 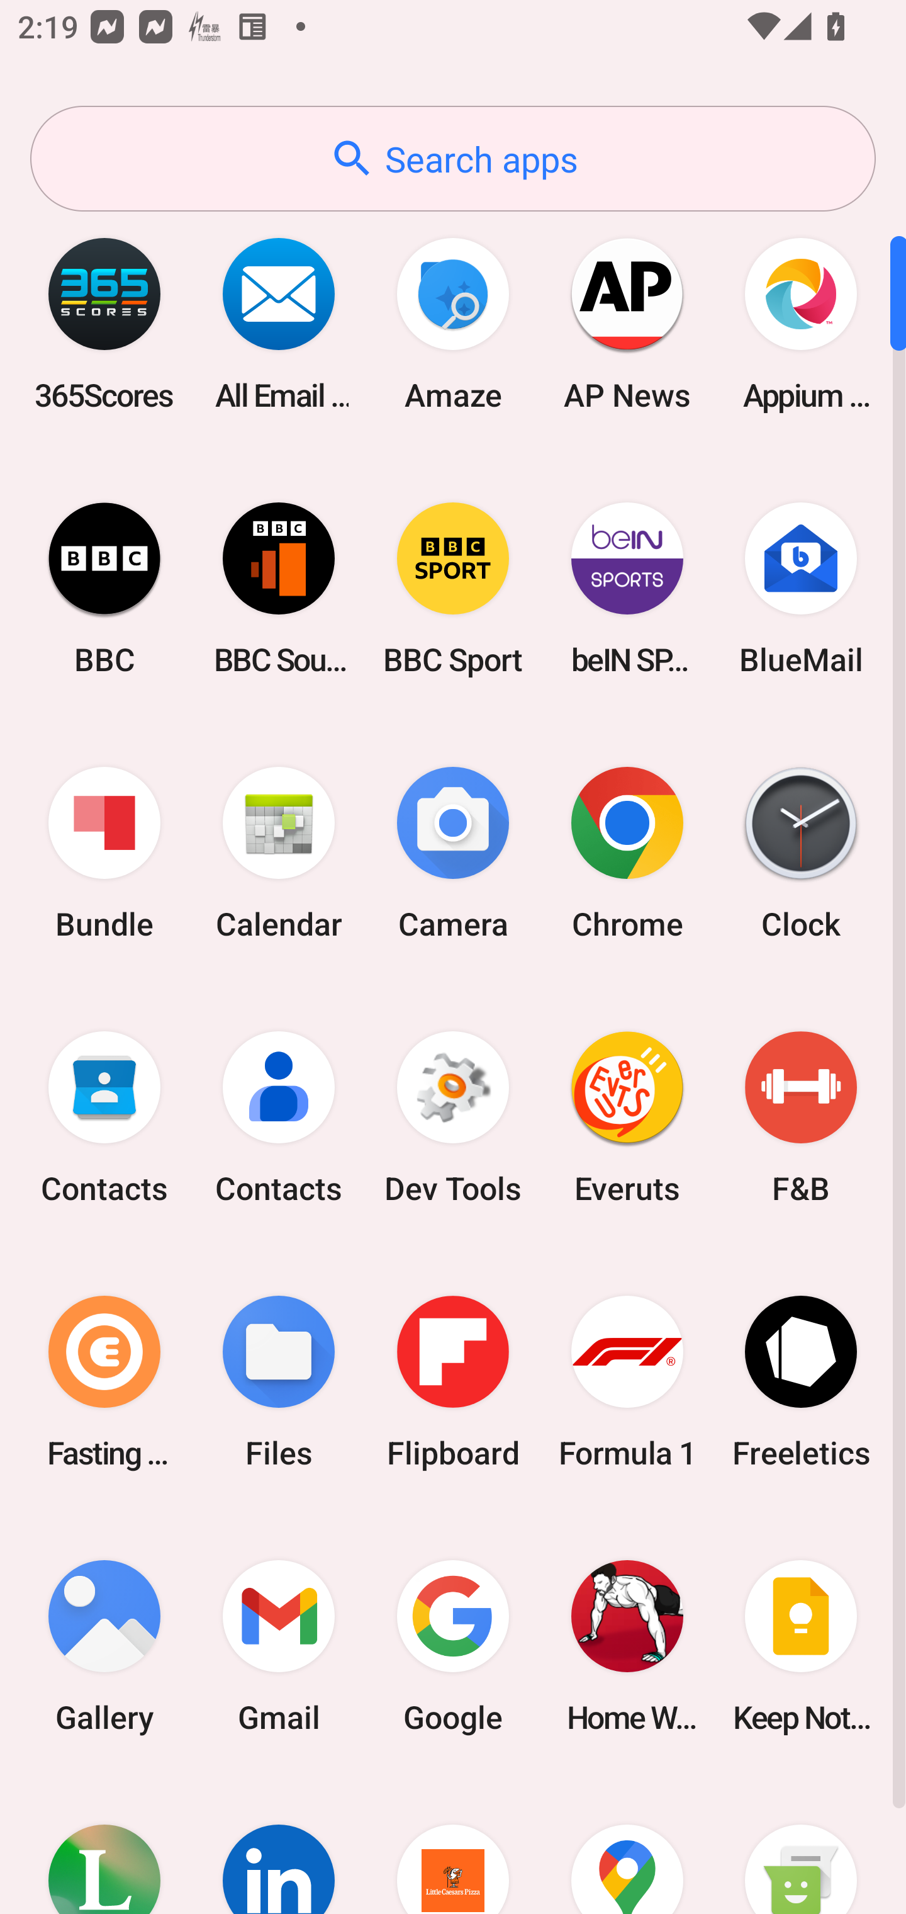 I want to click on Keep Notes, so click(x=801, y=1646).